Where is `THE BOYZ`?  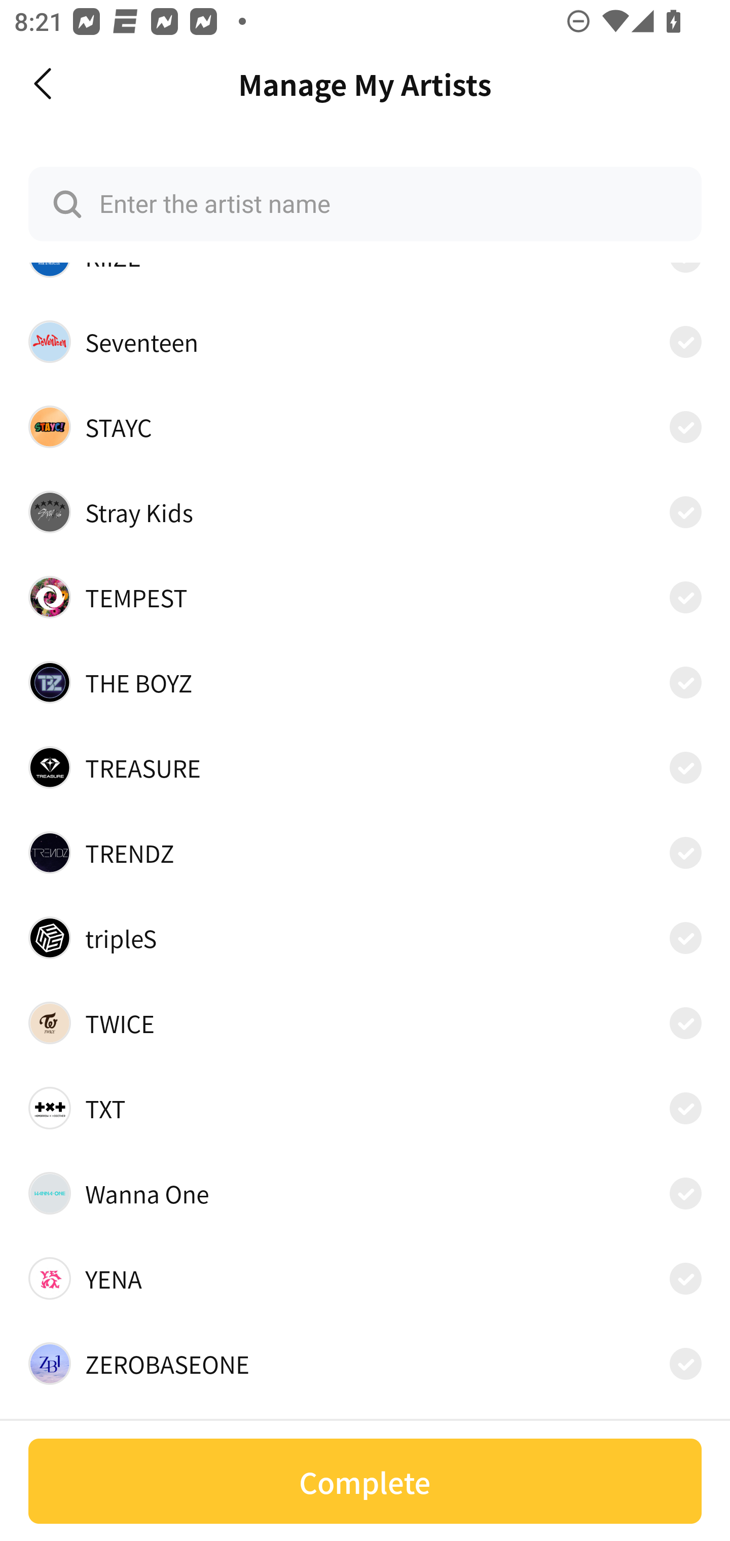
THE BOYZ is located at coordinates (365, 682).